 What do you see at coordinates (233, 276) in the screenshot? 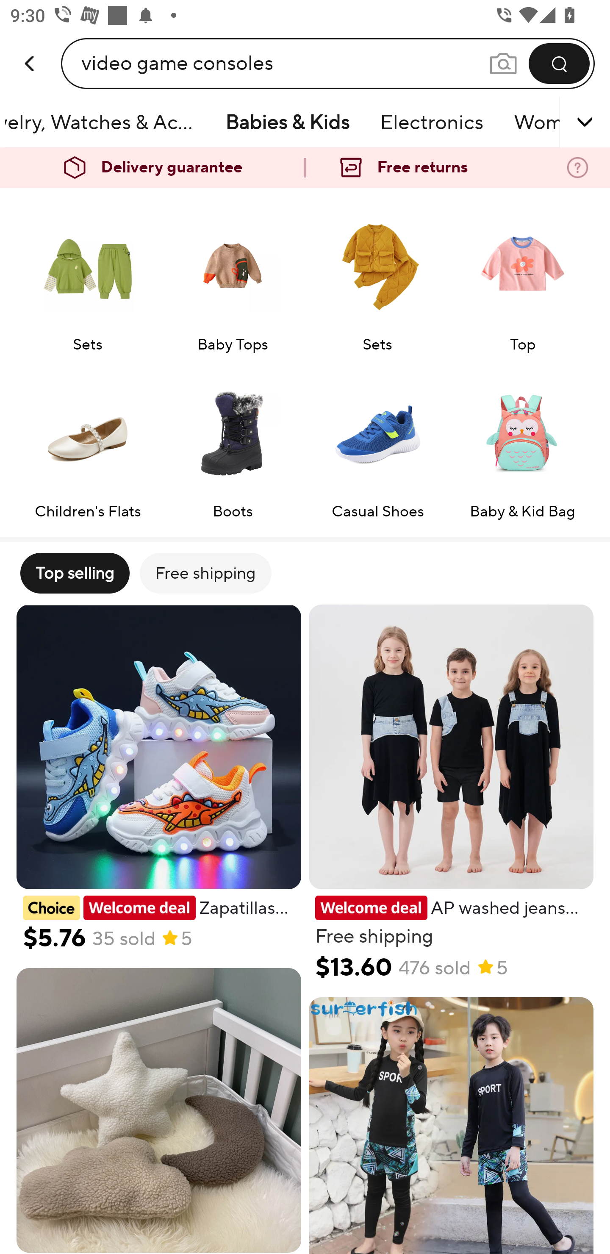
I see `Baby Tops` at bounding box center [233, 276].